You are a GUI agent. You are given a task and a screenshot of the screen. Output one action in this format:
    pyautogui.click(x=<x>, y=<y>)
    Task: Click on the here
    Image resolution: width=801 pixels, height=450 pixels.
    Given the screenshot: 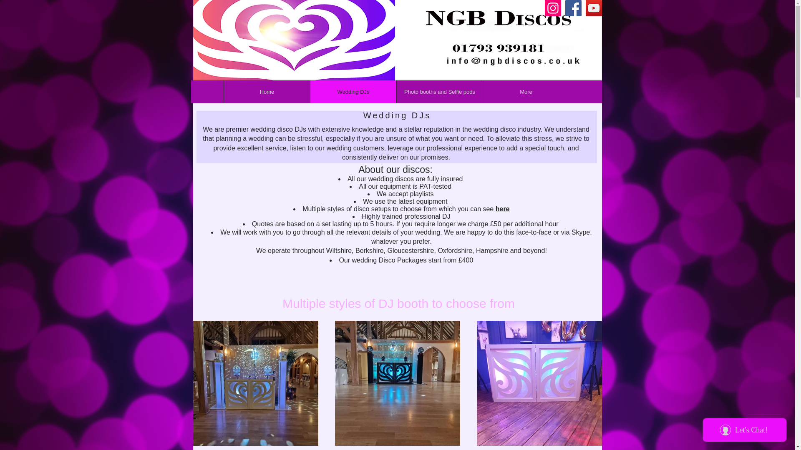 What is the action you would take?
    pyautogui.click(x=502, y=208)
    